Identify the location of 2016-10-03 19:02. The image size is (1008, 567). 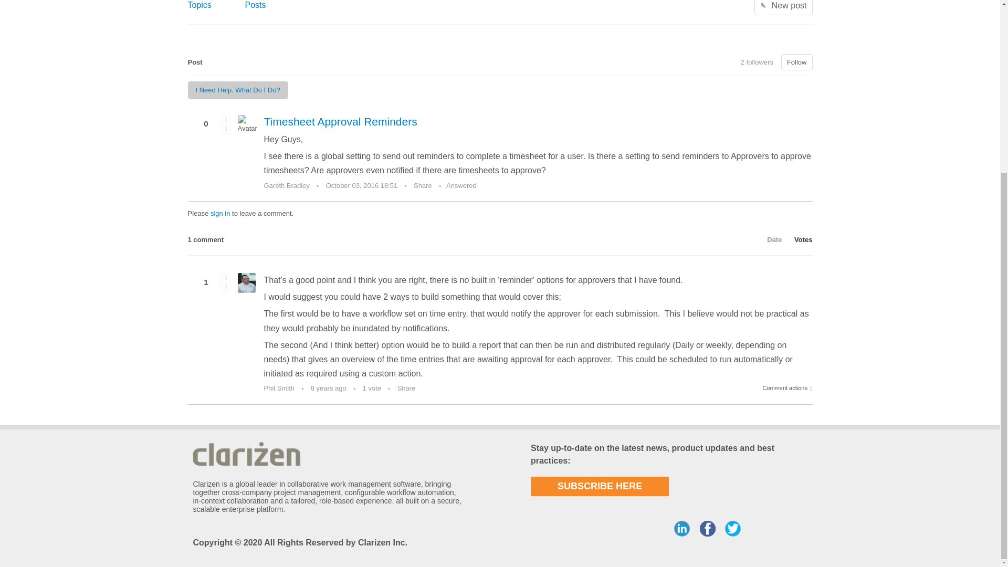
(329, 388).